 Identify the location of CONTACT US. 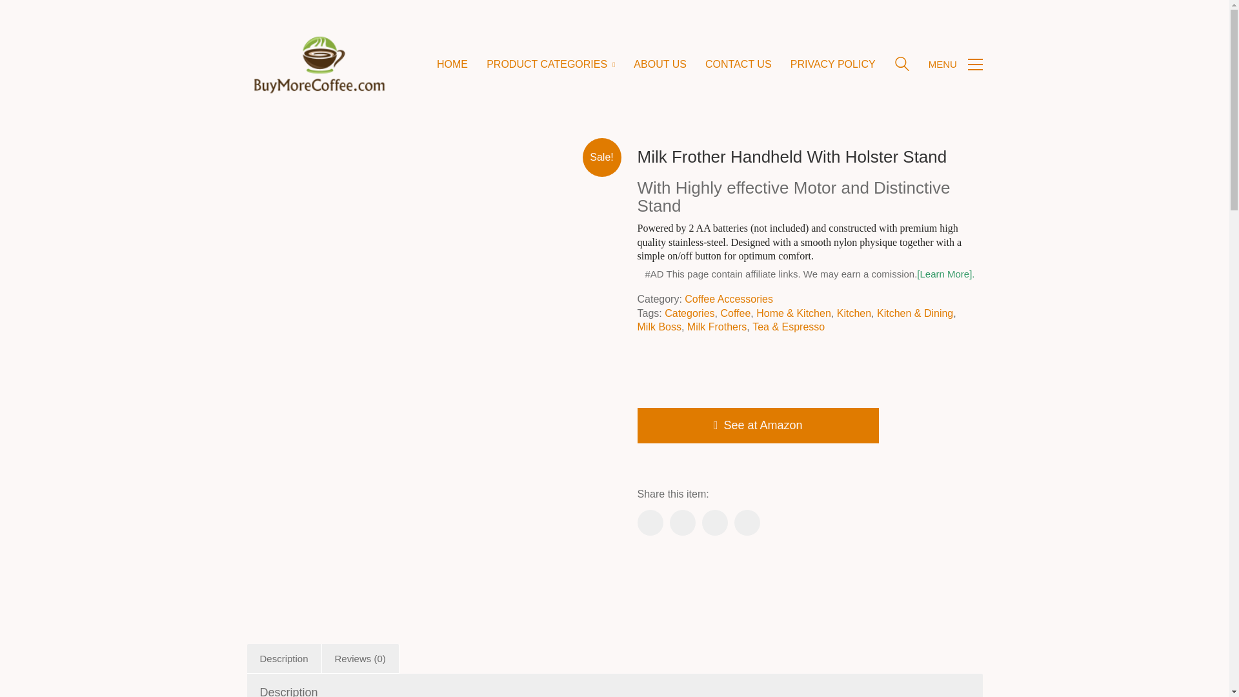
(738, 64).